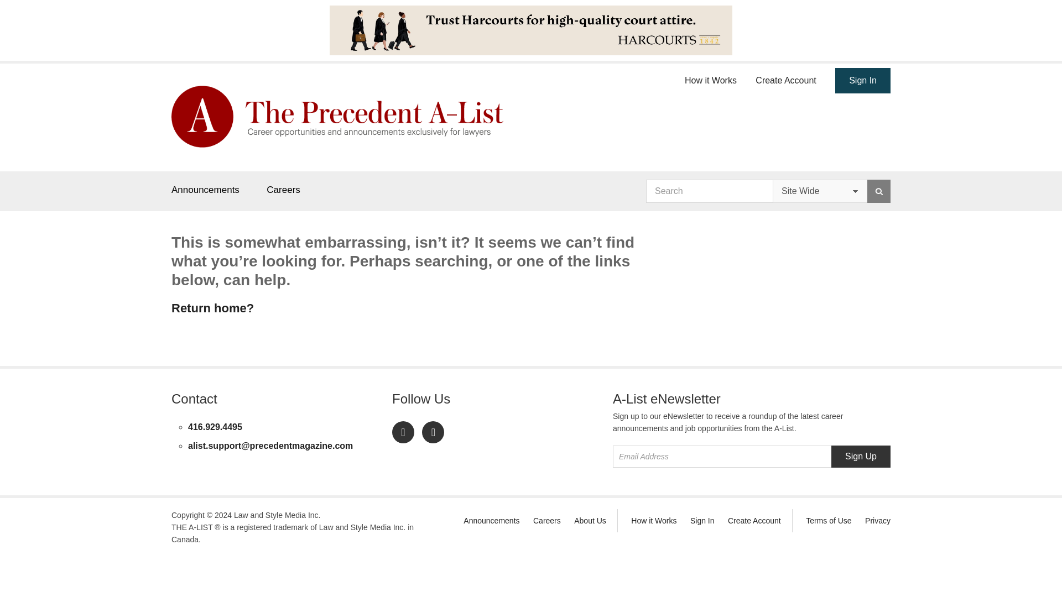  Describe the element at coordinates (785, 78) in the screenshot. I see `Create Account` at that location.